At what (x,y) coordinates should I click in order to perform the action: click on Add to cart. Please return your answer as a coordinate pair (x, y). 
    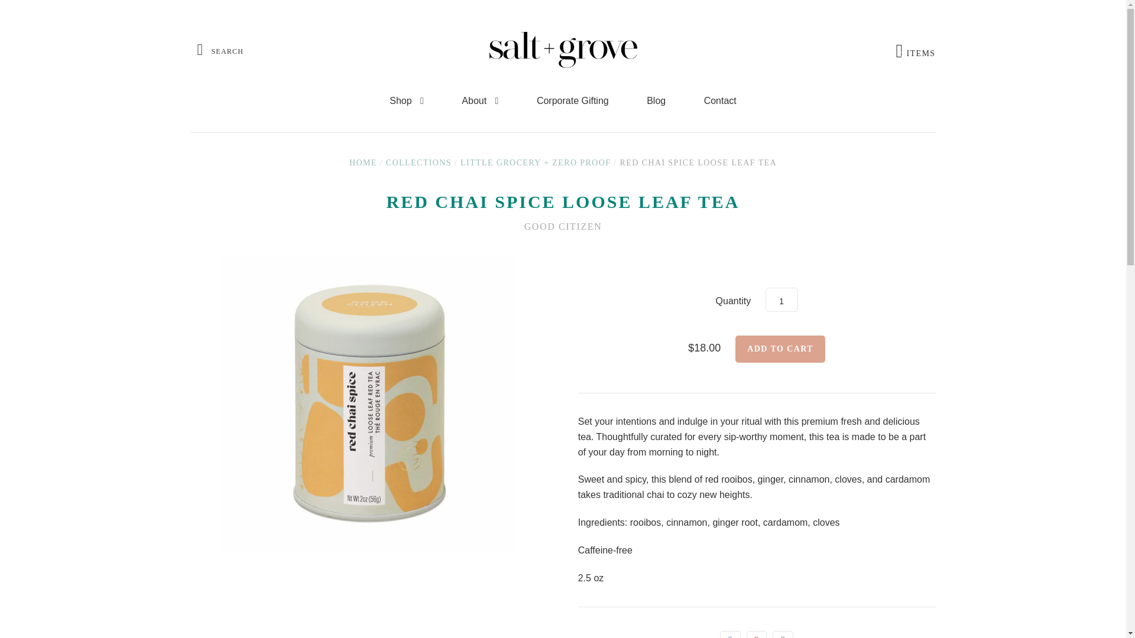
    Looking at the image, I should click on (916, 51).